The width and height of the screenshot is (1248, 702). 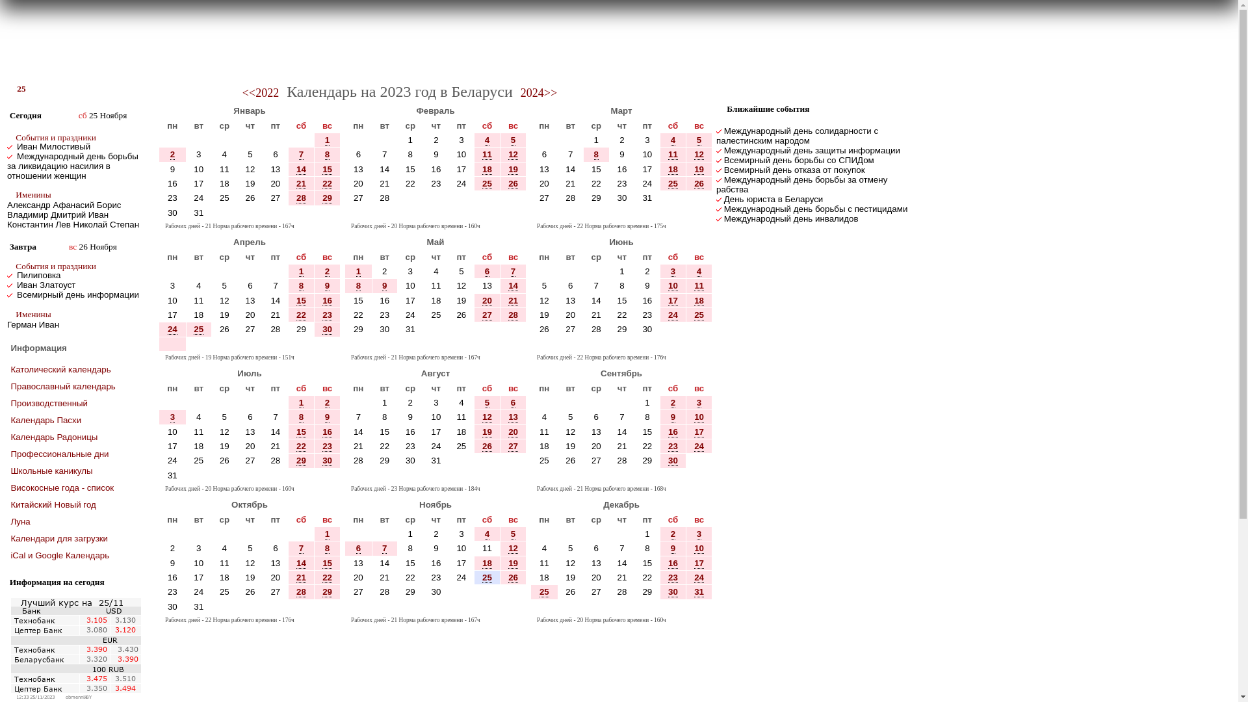 What do you see at coordinates (647, 591) in the screenshot?
I see `29` at bounding box center [647, 591].